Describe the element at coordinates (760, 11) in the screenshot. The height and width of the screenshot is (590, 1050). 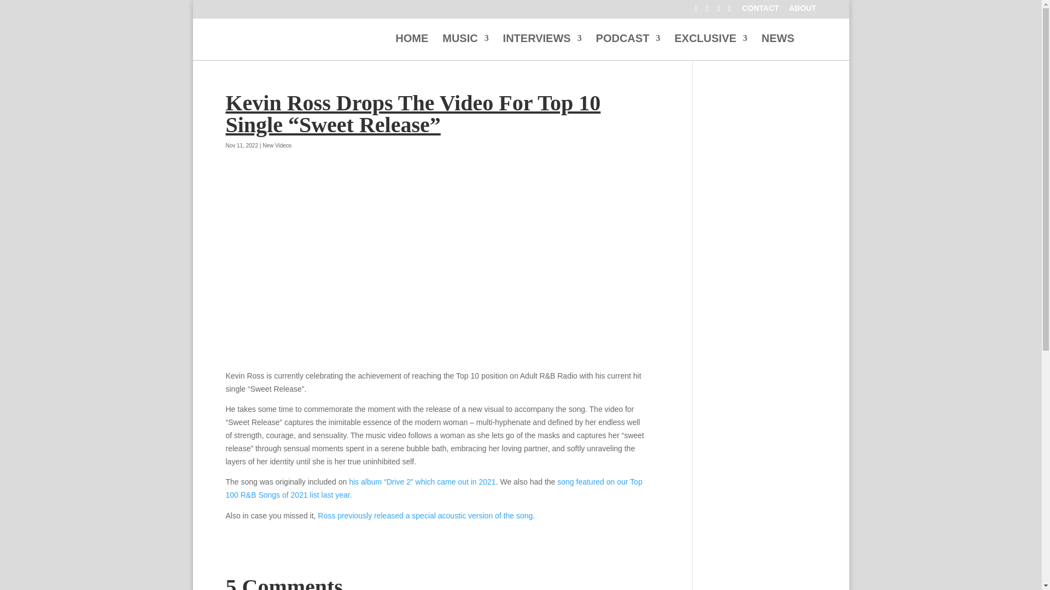
I see `CONTACT` at that location.